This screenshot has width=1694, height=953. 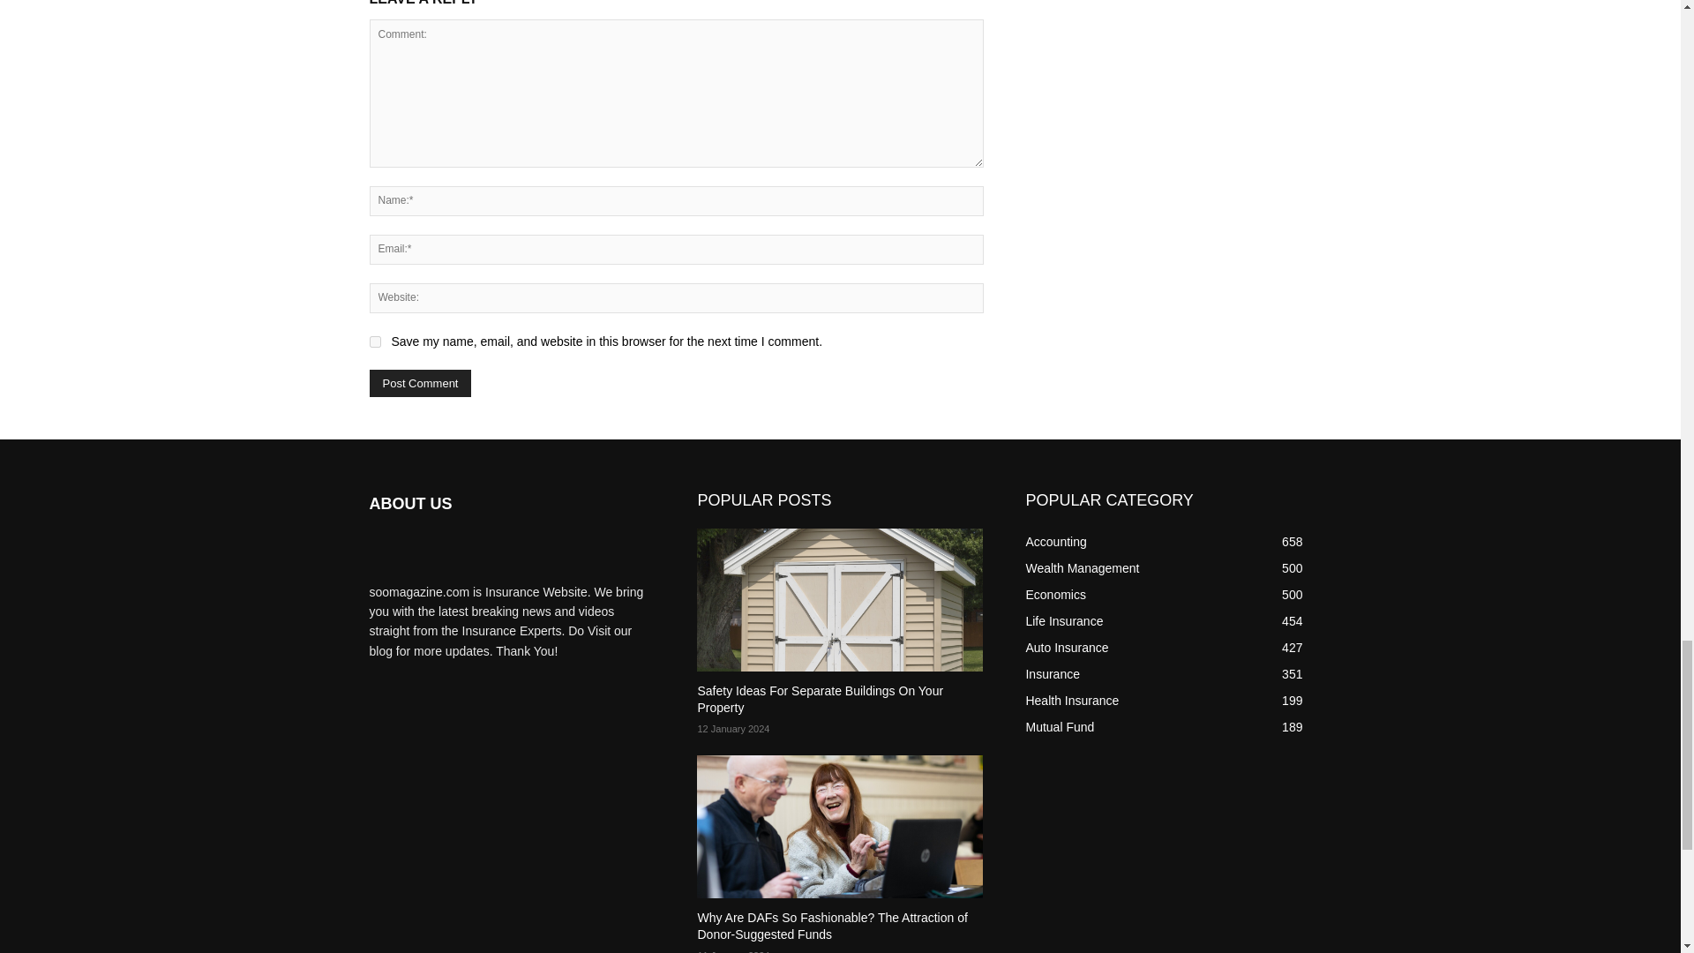 What do you see at coordinates (374, 342) in the screenshot?
I see `yes` at bounding box center [374, 342].